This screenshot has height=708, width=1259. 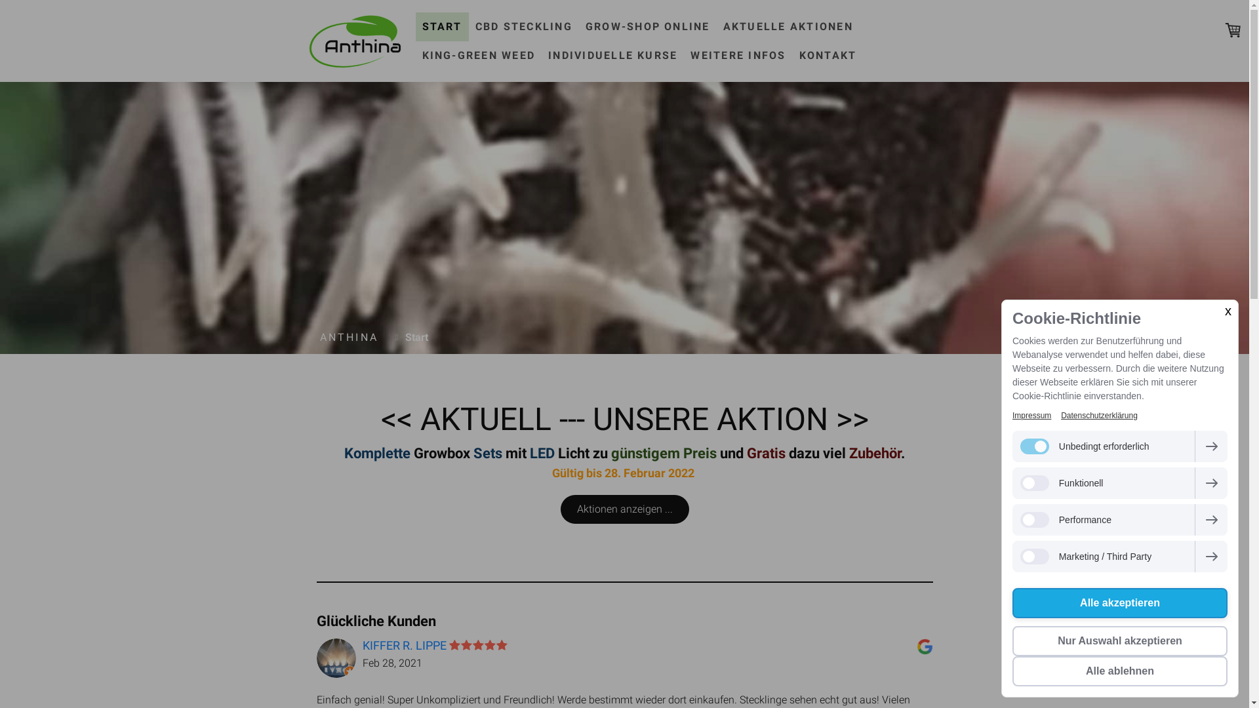 I want to click on KONTAKT, so click(x=828, y=55).